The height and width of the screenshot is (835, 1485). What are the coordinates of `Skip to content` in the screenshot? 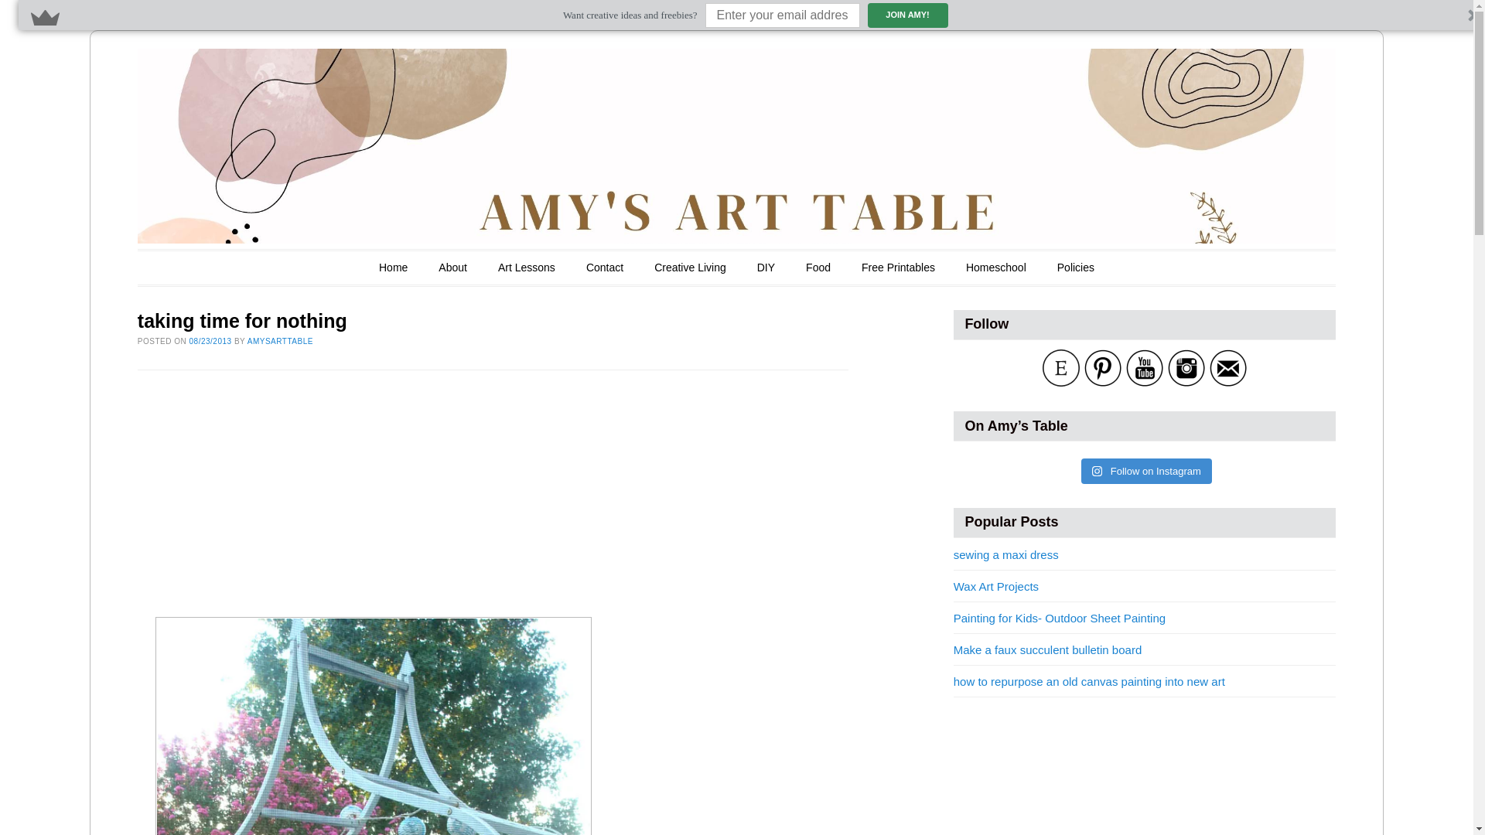 It's located at (192, 268).